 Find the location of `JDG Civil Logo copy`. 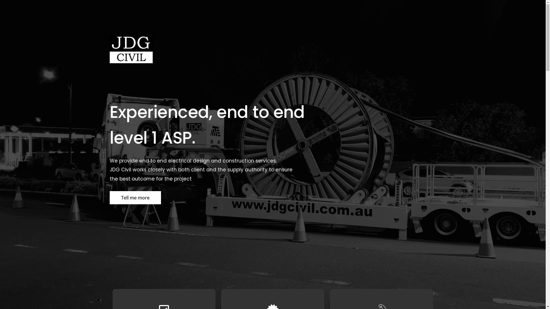

JDG Civil Logo copy is located at coordinates (131, 49).